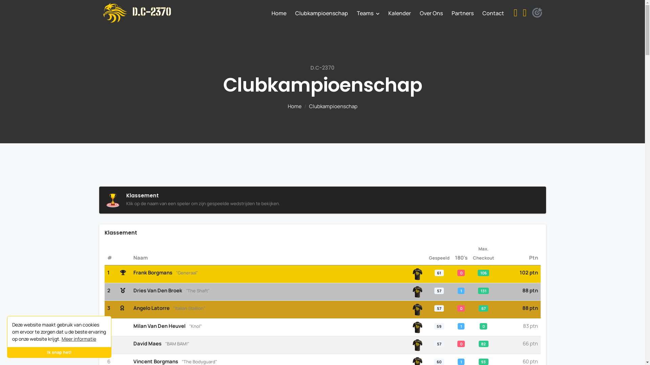 The width and height of the screenshot is (650, 365). I want to click on Clubkampioenschap, so click(322, 13).